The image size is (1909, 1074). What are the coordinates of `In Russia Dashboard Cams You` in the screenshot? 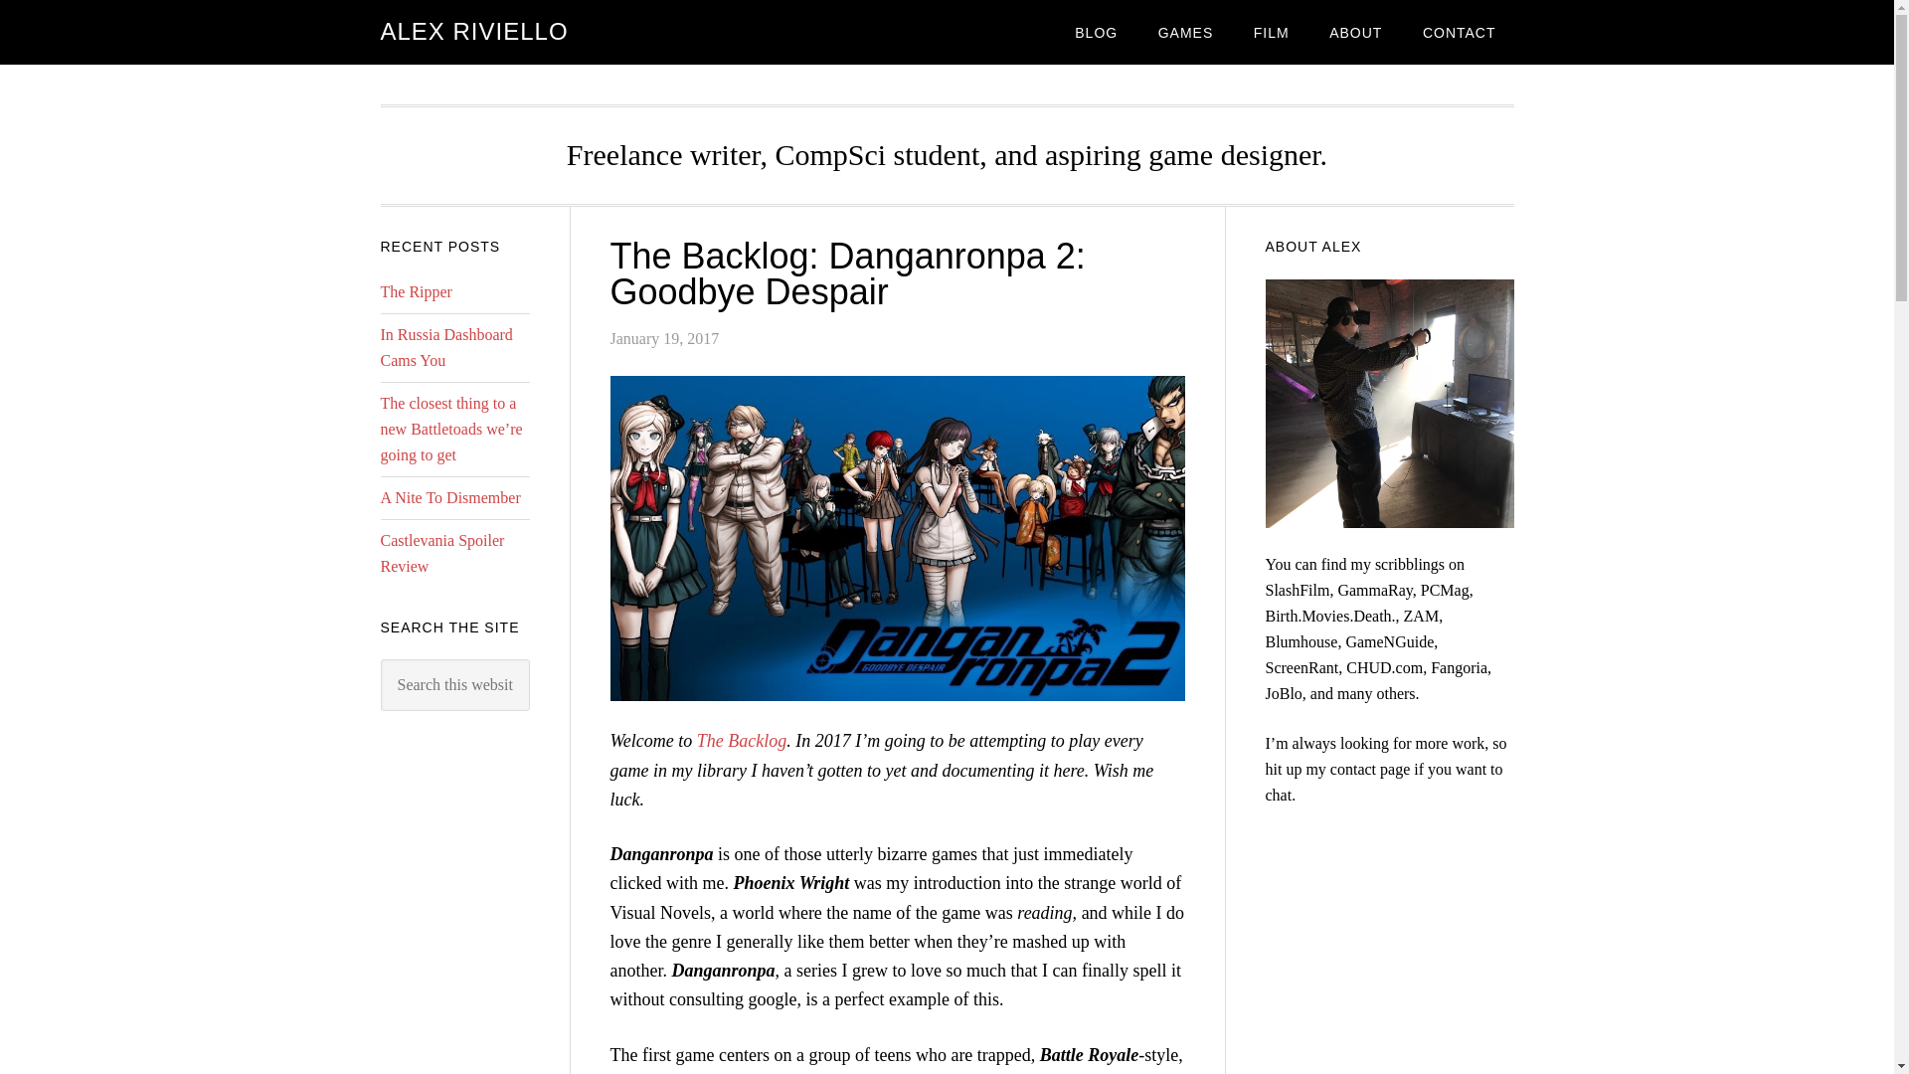 It's located at (445, 348).